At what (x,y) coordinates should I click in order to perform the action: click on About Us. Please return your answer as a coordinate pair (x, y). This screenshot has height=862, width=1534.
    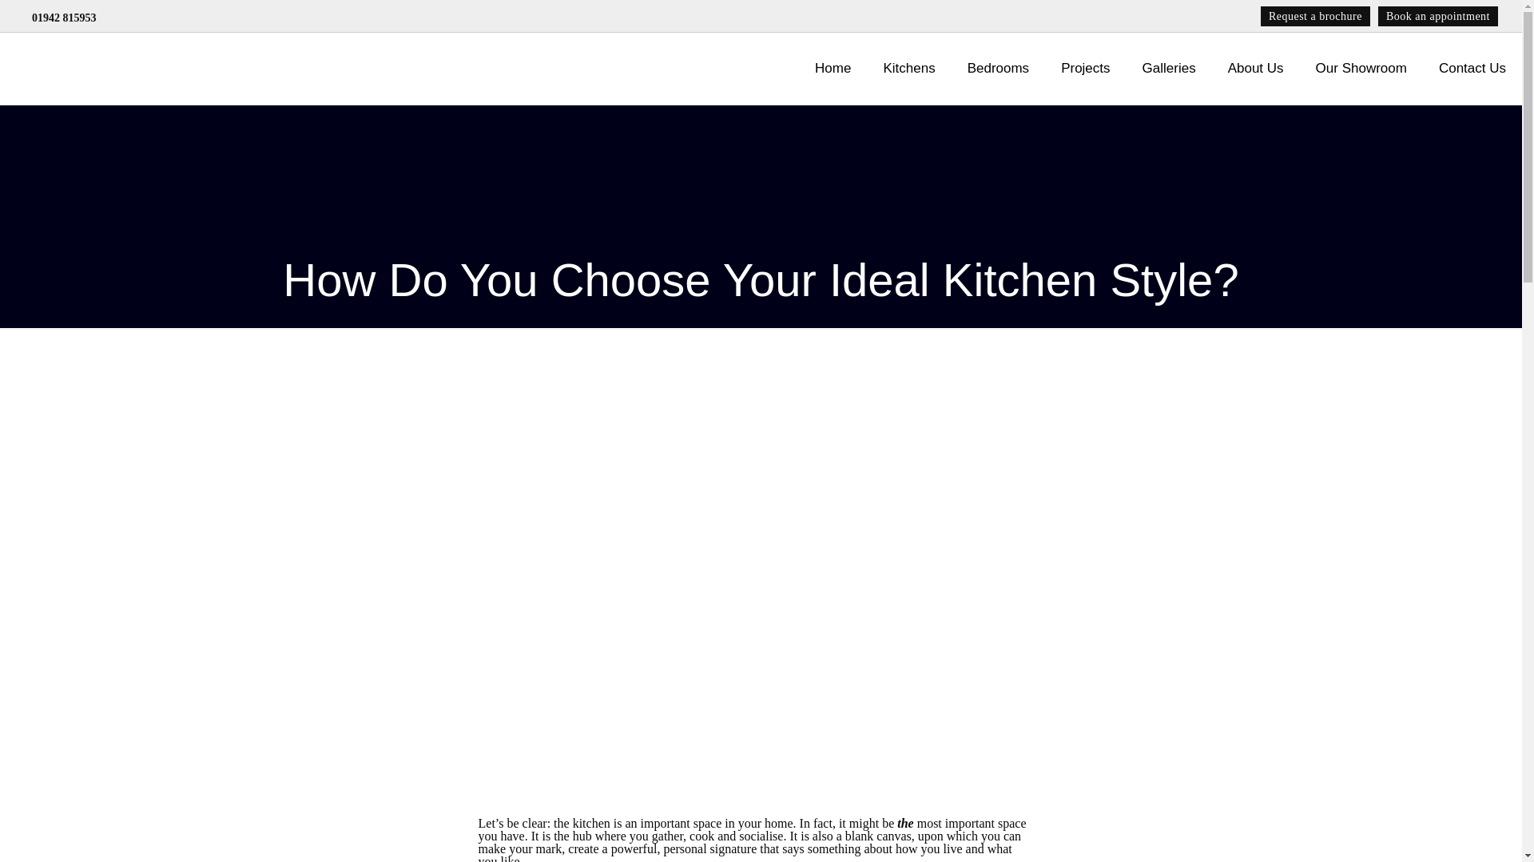
    Looking at the image, I should click on (1255, 69).